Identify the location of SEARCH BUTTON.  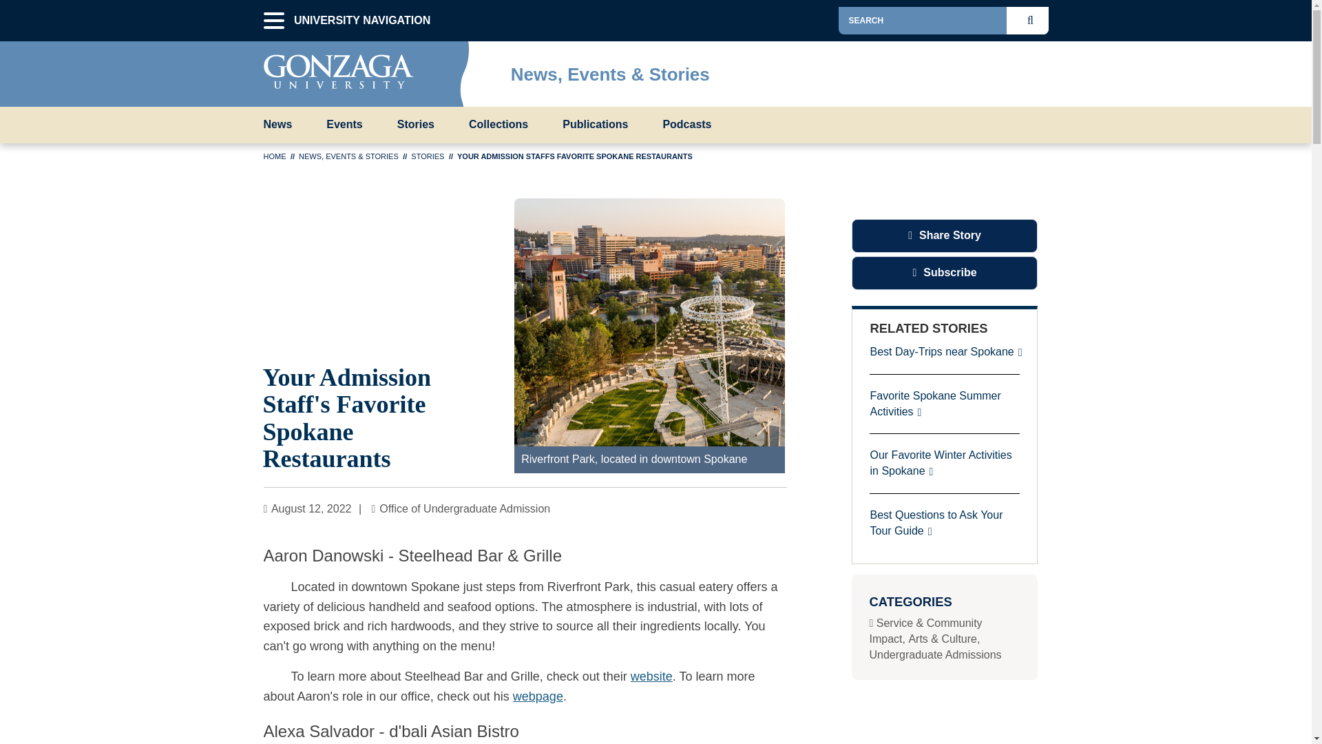
(1033, 20).